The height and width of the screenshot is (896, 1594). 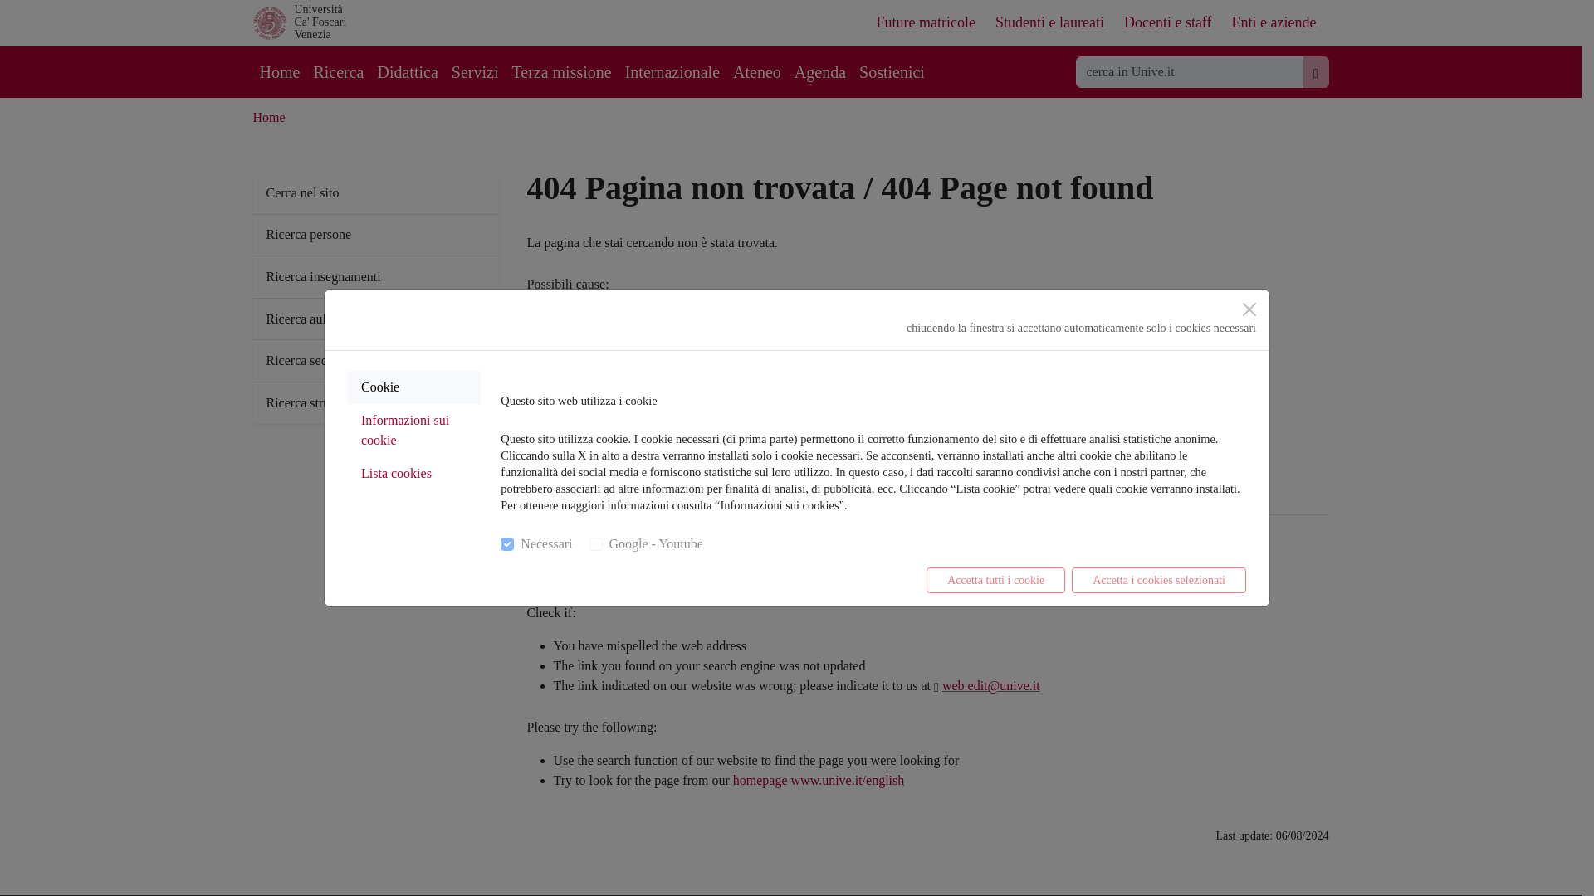 What do you see at coordinates (268, 117) in the screenshot?
I see `Home` at bounding box center [268, 117].